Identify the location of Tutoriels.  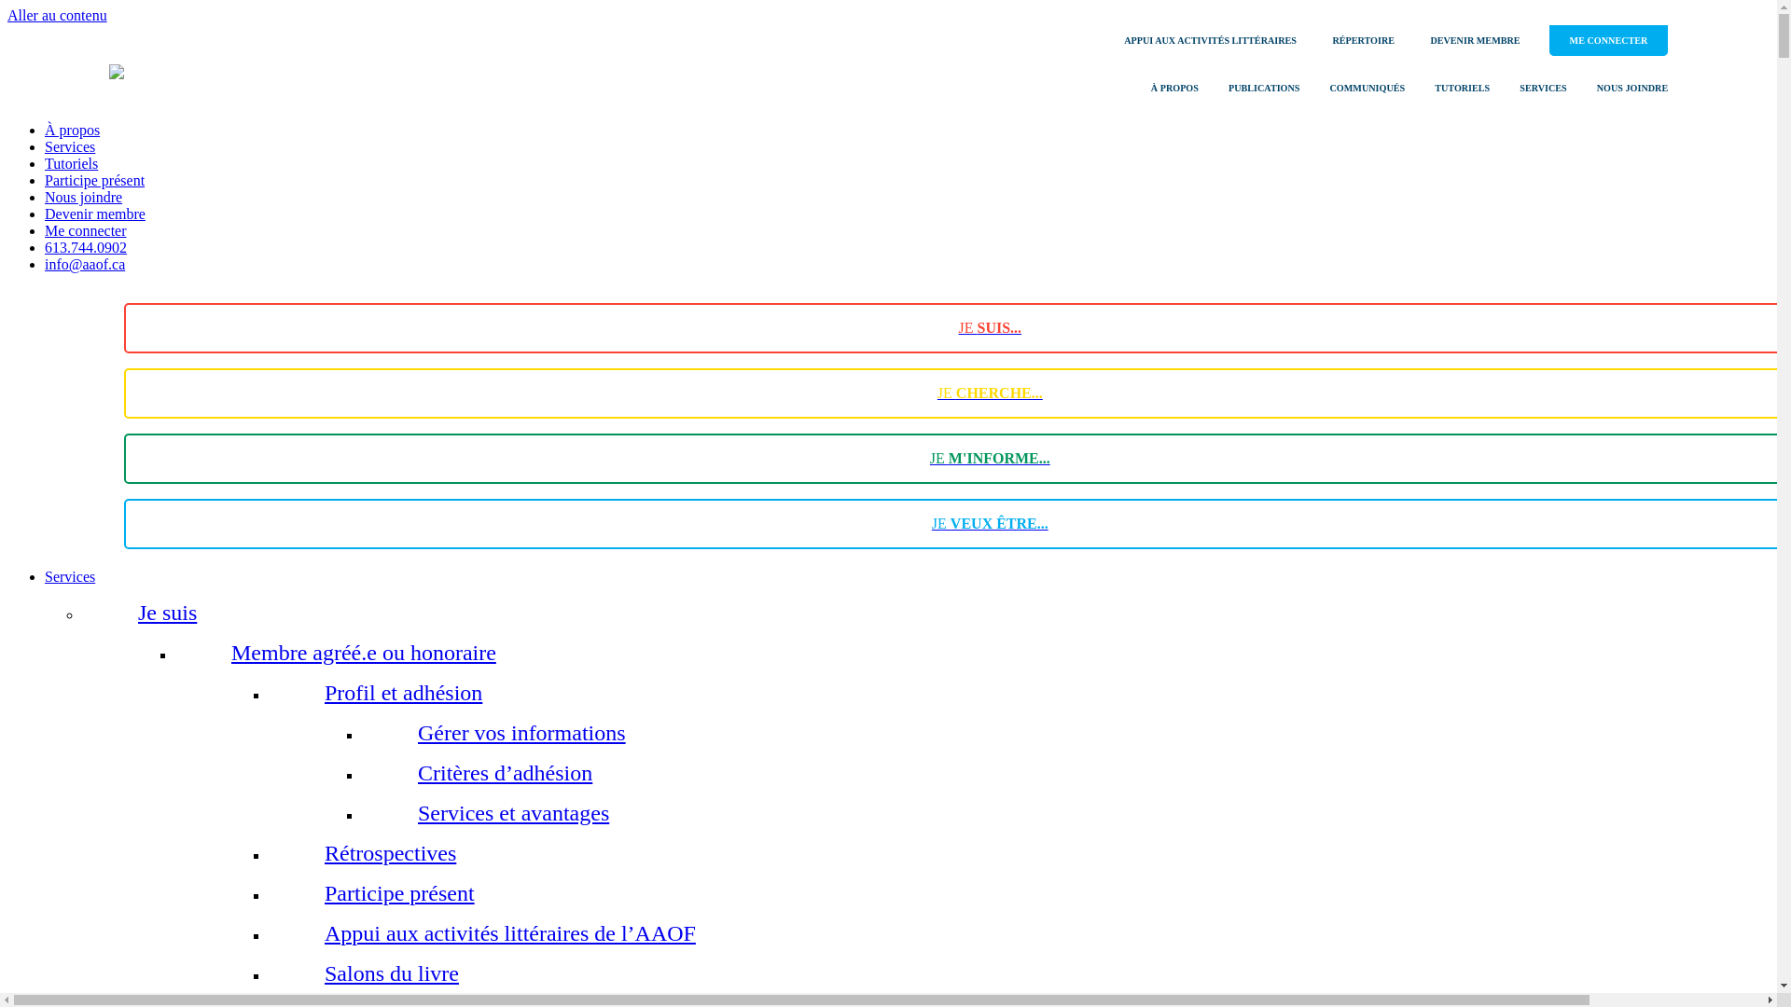
(71, 164).